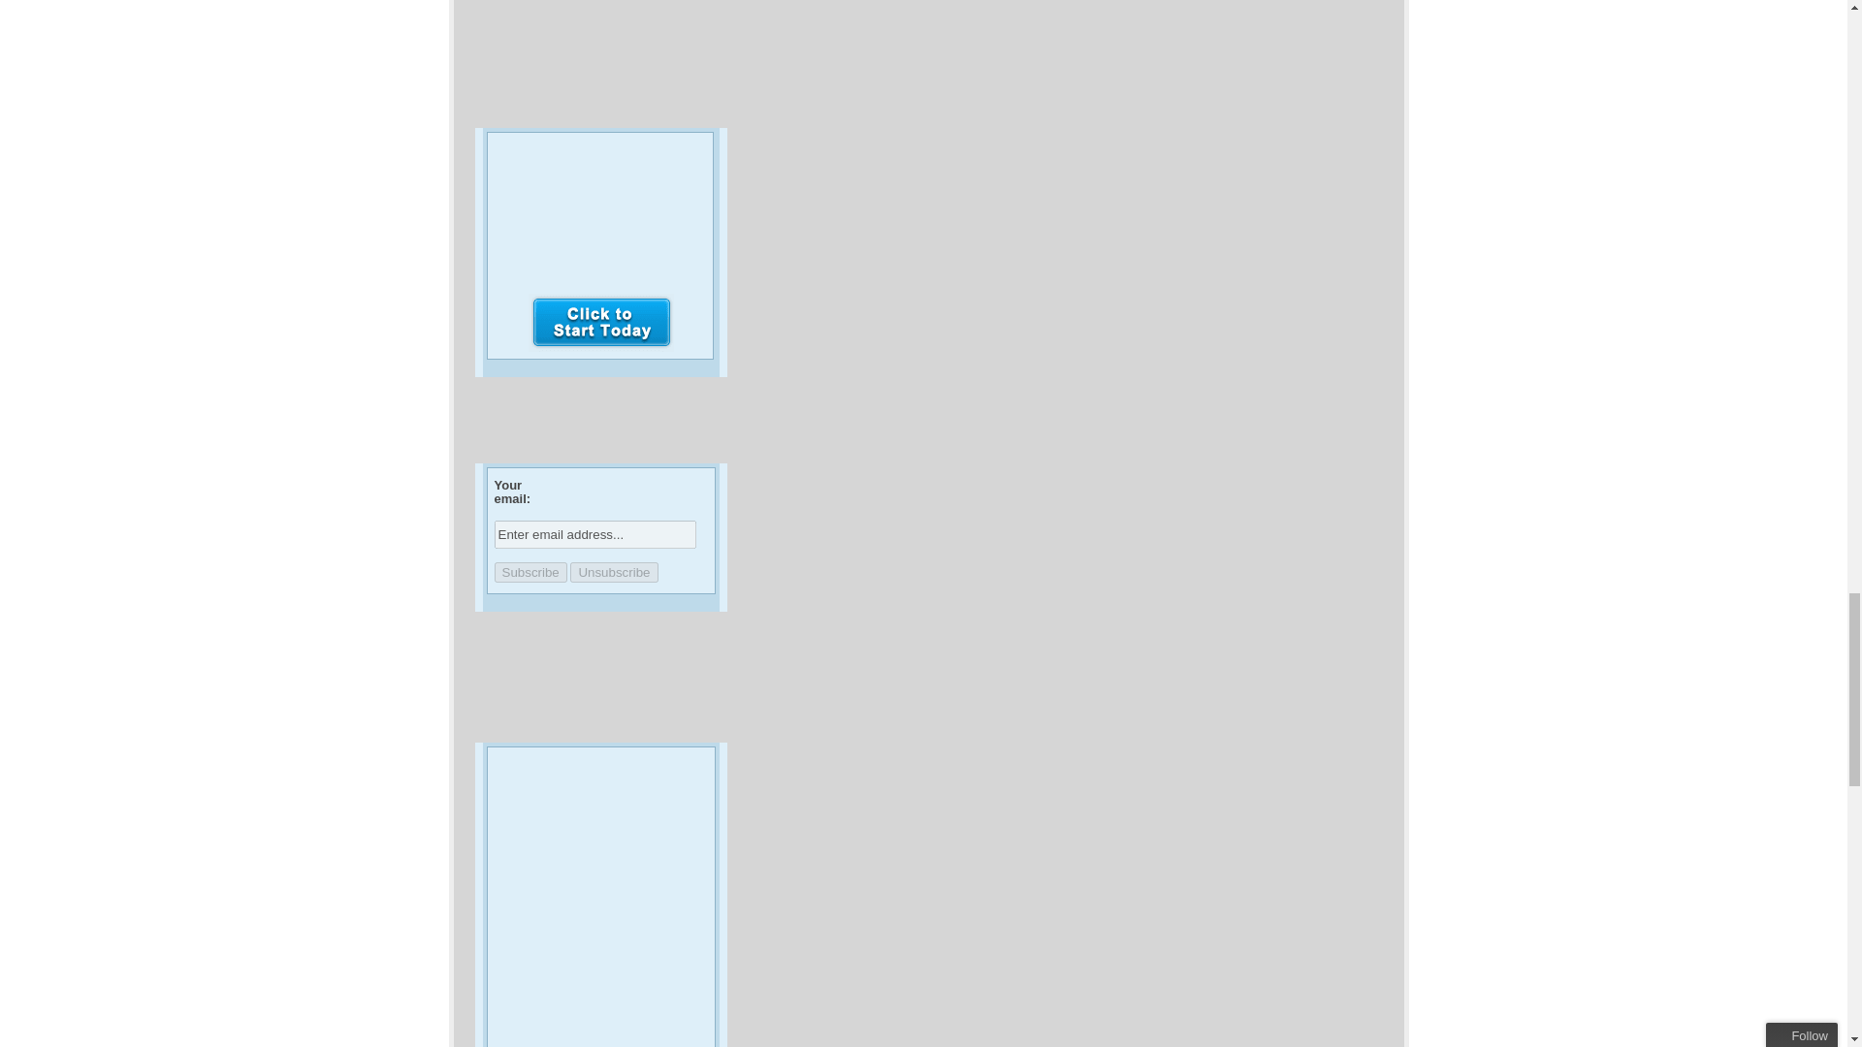  What do you see at coordinates (613, 572) in the screenshot?
I see `Unsubscribe` at bounding box center [613, 572].